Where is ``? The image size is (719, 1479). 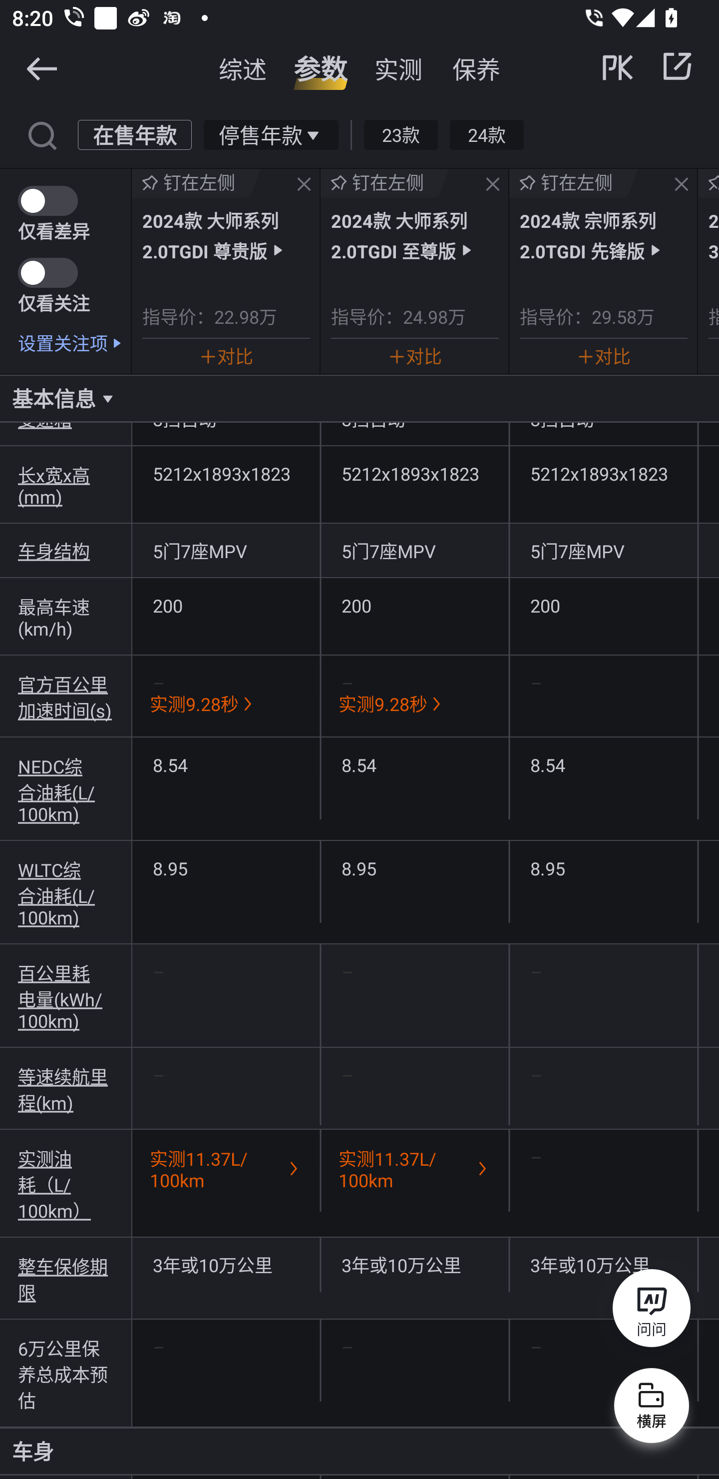  is located at coordinates (41, 134).